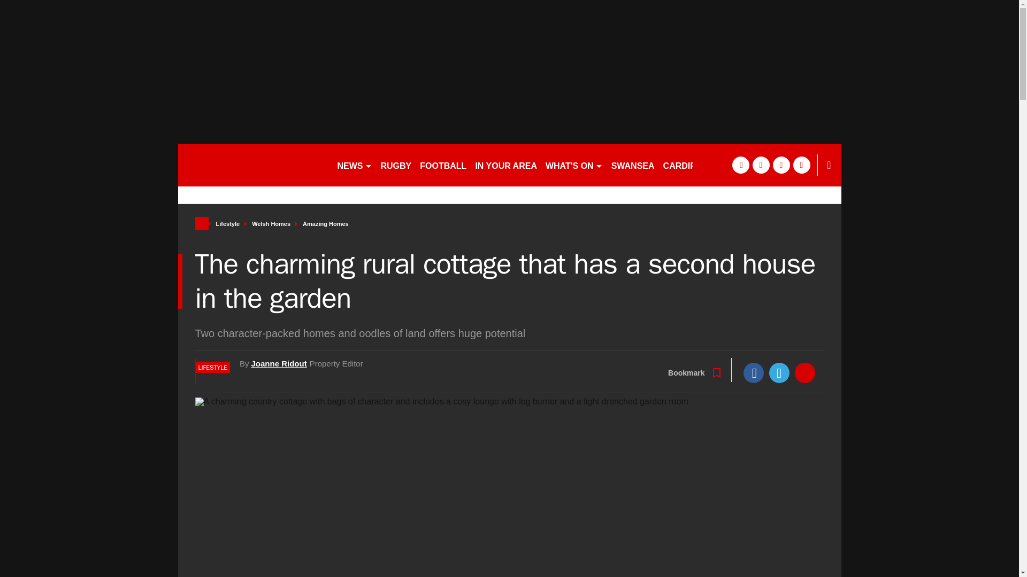 The width and height of the screenshot is (1027, 577). What do you see at coordinates (443, 165) in the screenshot?
I see `FOOTBALL` at bounding box center [443, 165].